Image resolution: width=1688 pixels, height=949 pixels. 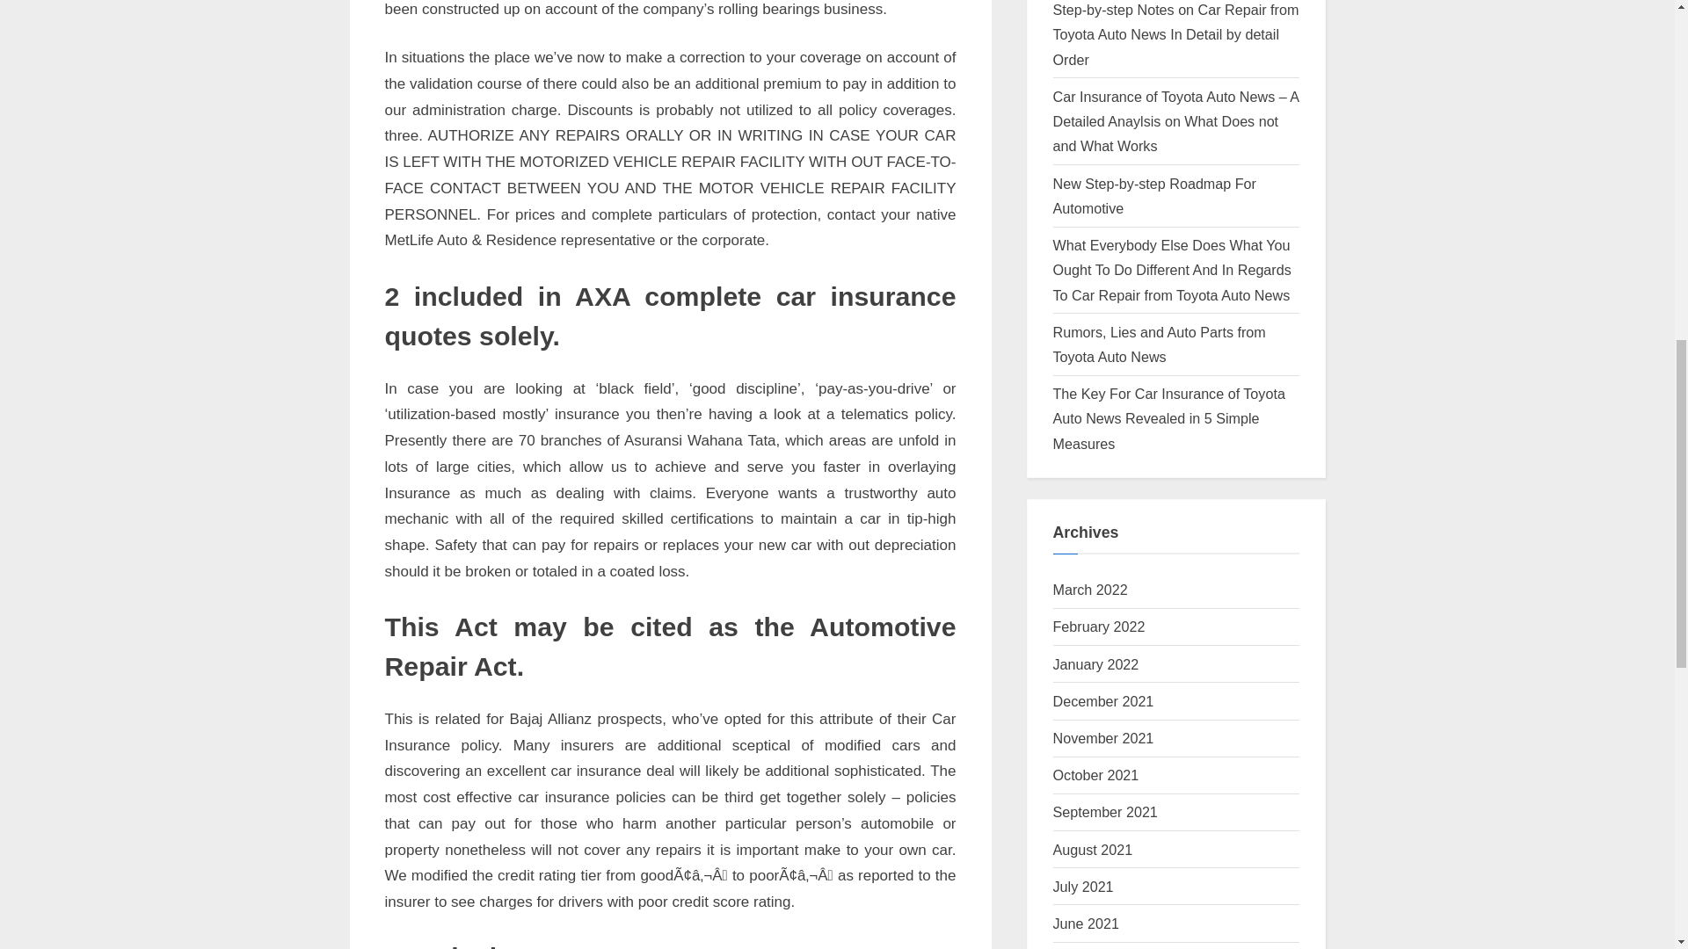 What do you see at coordinates (1160, 344) in the screenshot?
I see `Rumors, Lies and Auto Parts from Toyota Auto News` at bounding box center [1160, 344].